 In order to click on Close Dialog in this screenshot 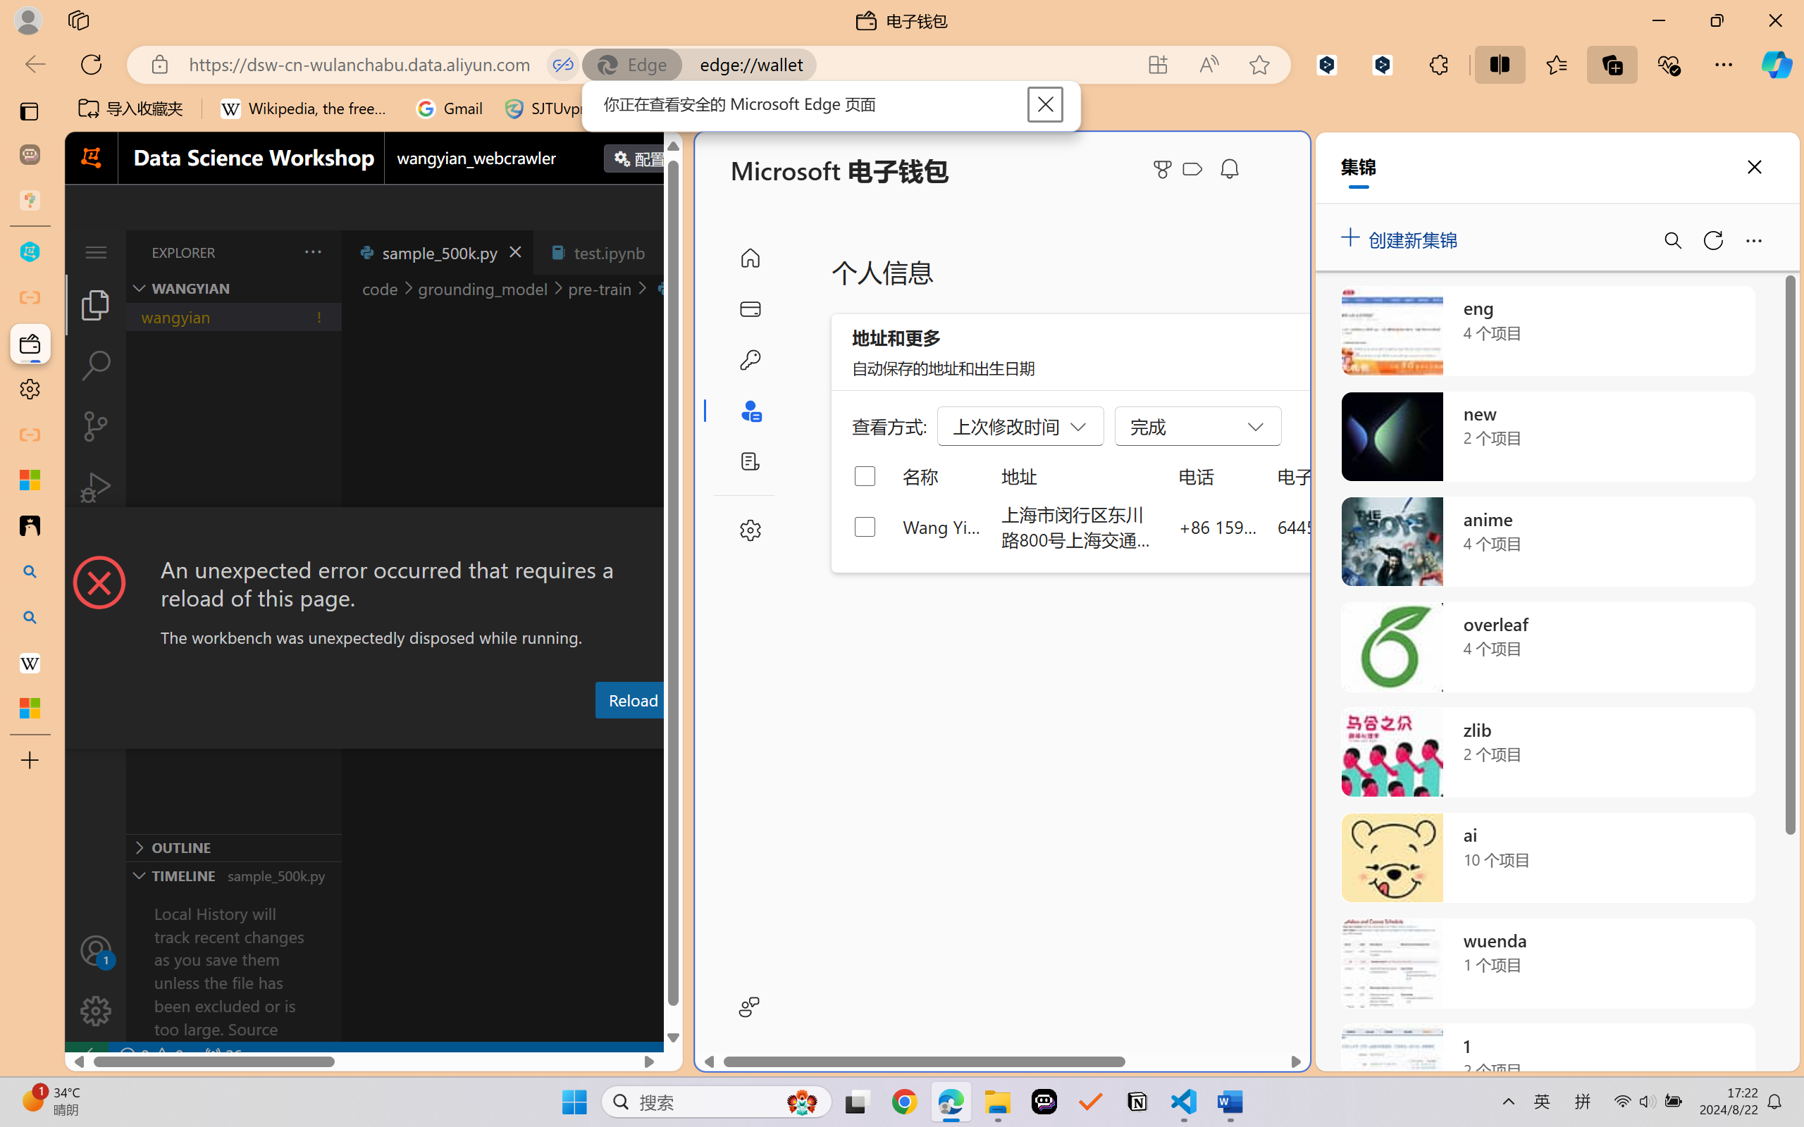, I will do `click(676, 533)`.